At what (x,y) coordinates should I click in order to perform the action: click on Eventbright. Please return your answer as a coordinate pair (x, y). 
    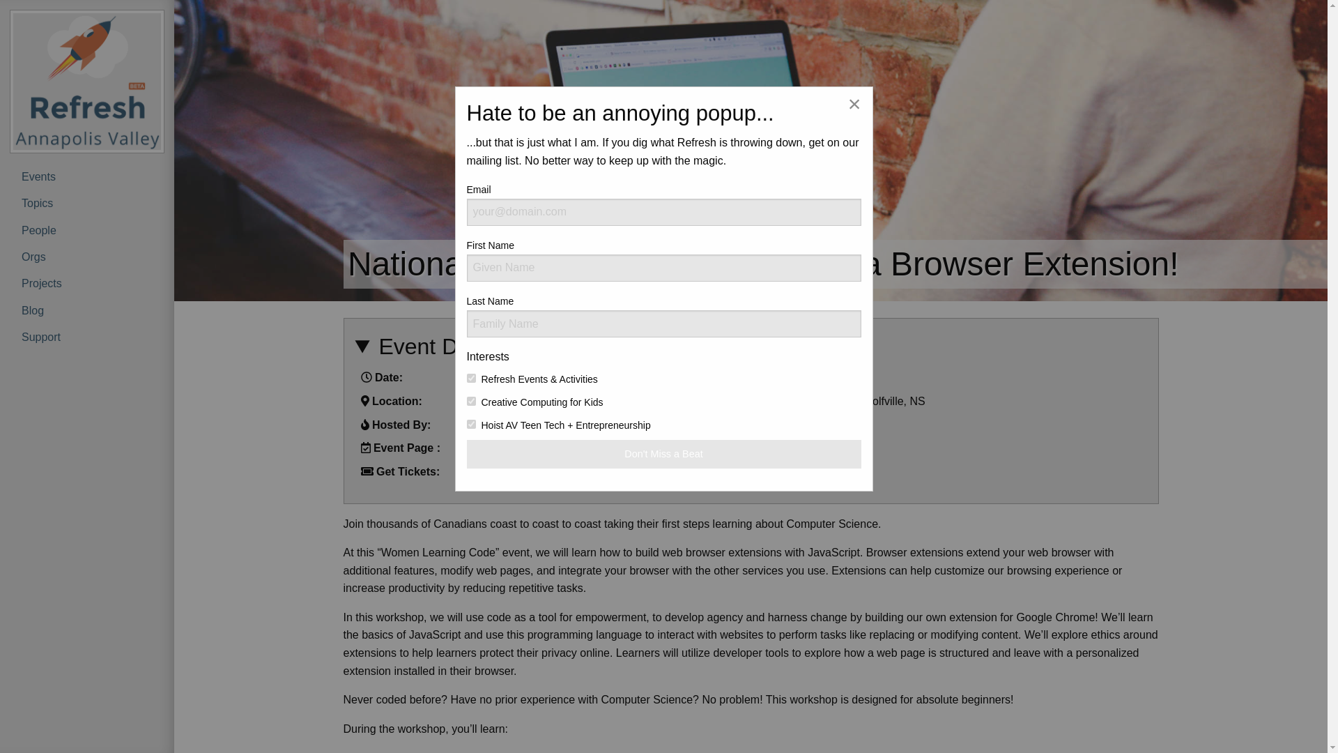
    Looking at the image, I should click on (493, 471).